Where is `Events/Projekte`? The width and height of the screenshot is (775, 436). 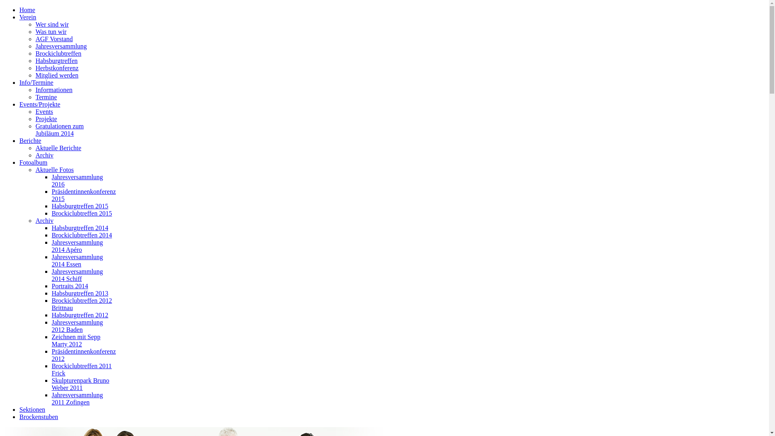
Events/Projekte is located at coordinates (40, 104).